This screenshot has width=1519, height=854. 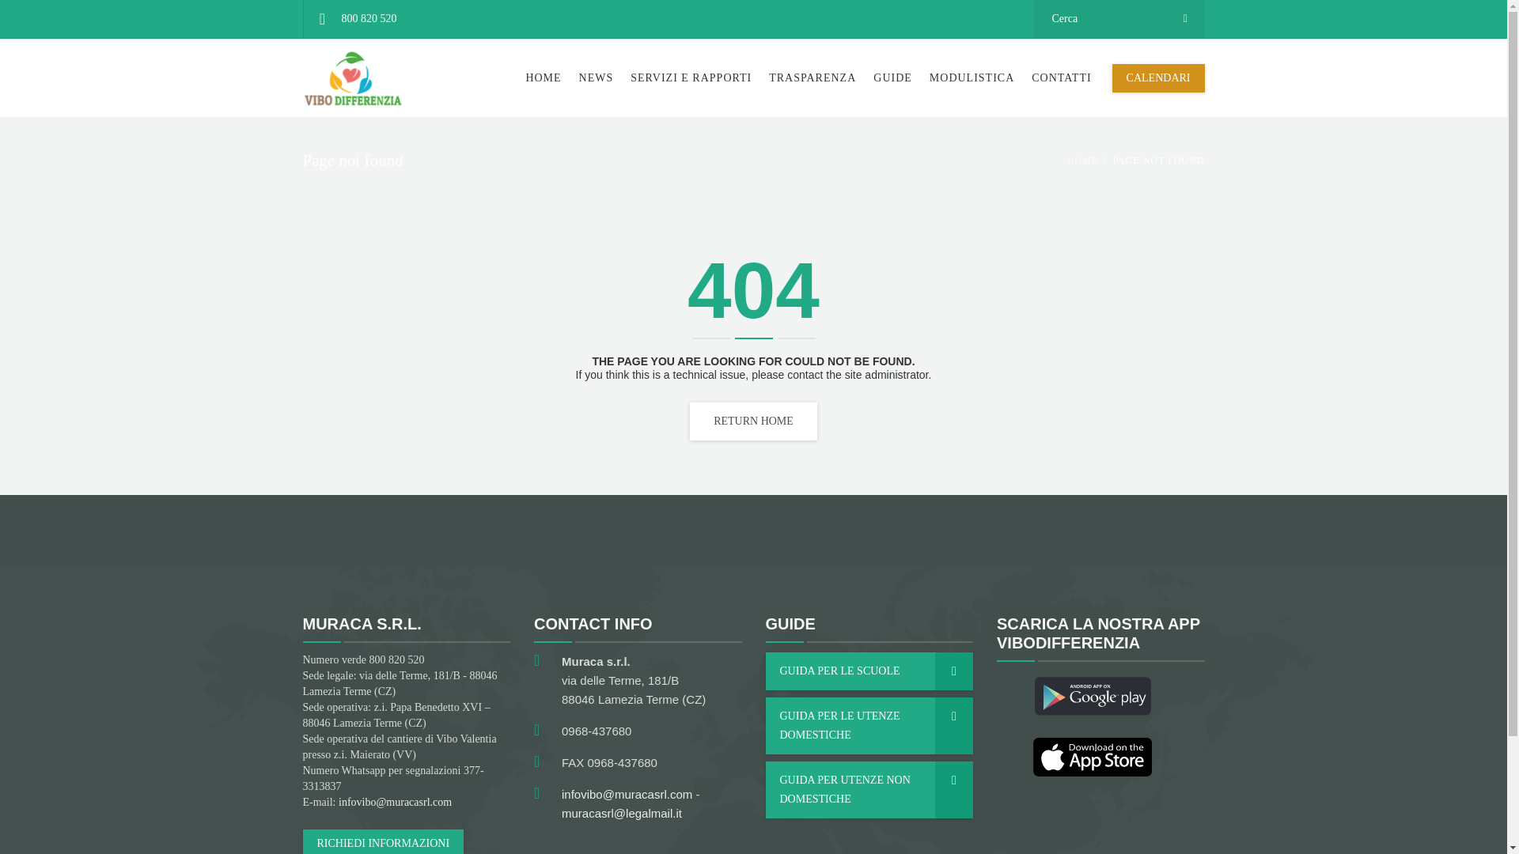 I want to click on GUIDA PER LE SCUOLE, so click(x=869, y=671).